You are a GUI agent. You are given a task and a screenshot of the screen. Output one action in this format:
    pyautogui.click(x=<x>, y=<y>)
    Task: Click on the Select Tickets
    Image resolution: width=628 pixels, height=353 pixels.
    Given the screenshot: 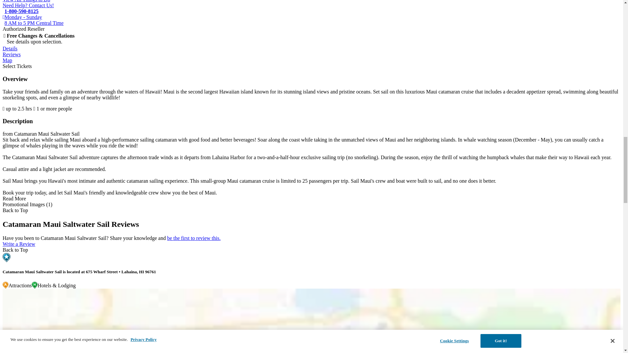 What is the action you would take?
    pyautogui.click(x=17, y=66)
    